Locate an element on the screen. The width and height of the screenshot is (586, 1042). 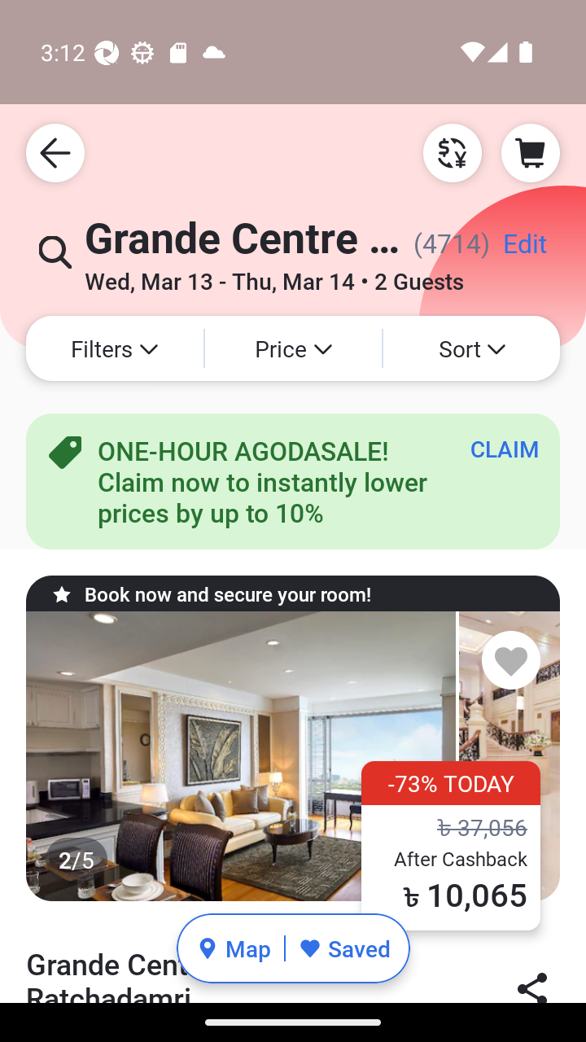
2/5 is located at coordinates (293, 756).